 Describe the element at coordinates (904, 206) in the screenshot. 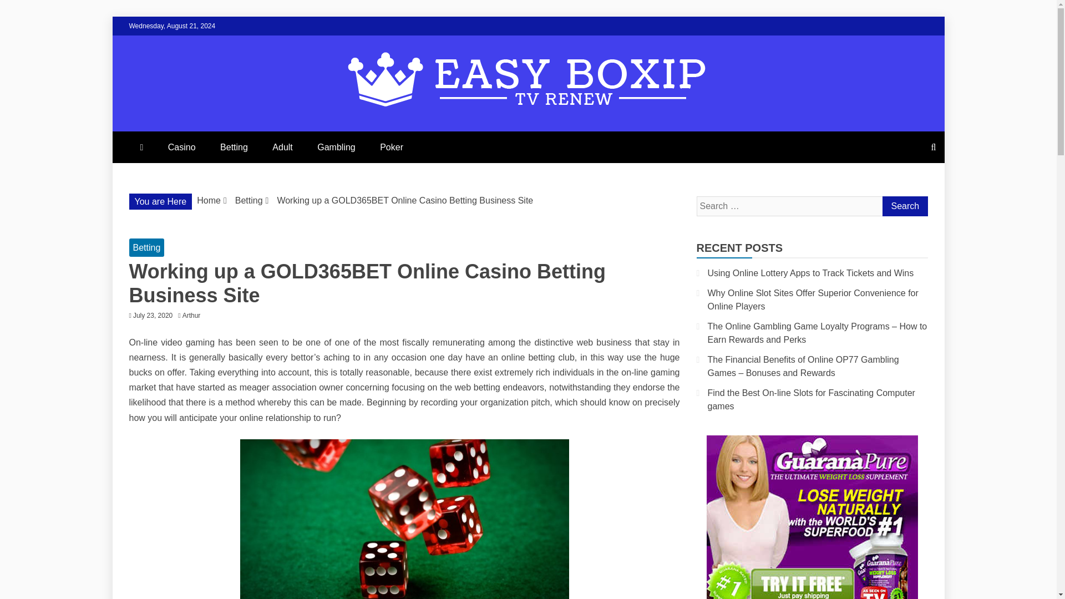

I see `Search` at that location.